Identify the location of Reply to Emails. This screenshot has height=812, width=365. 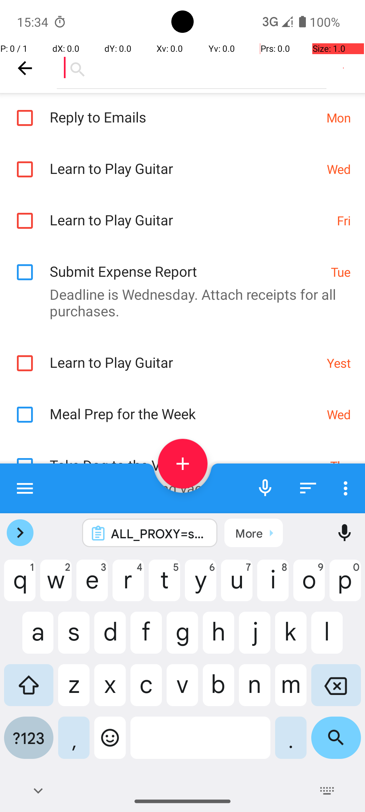
(185, 110).